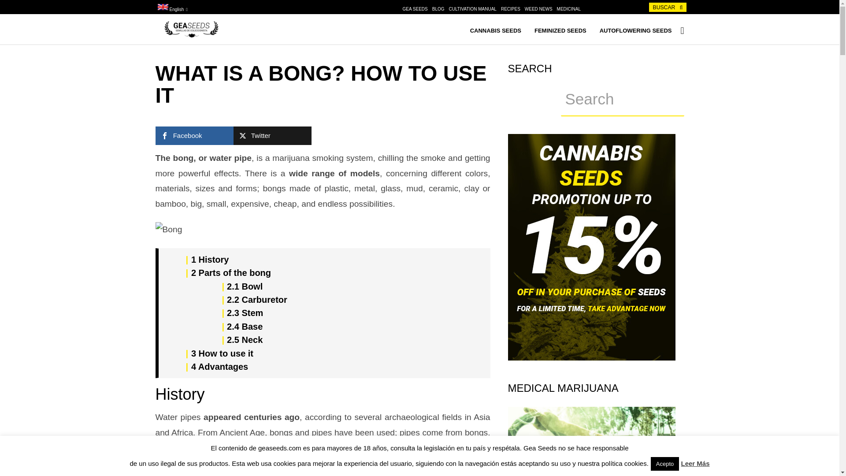  I want to click on FEMINIZED SEEDS, so click(560, 32).